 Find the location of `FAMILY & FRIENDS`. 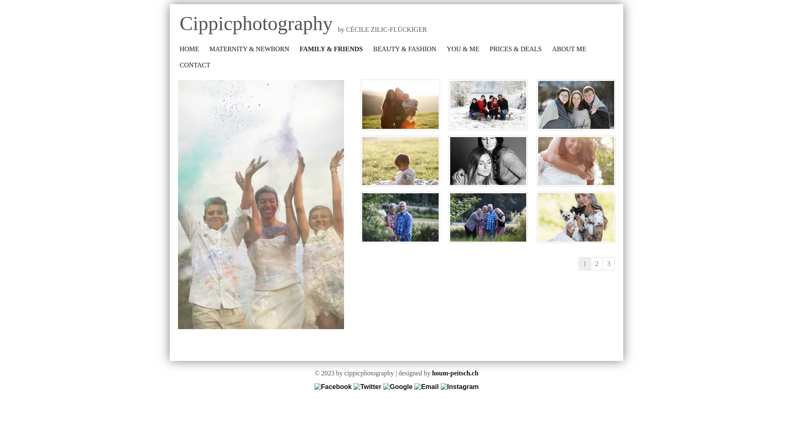

FAMILY & FRIENDS is located at coordinates (331, 49).